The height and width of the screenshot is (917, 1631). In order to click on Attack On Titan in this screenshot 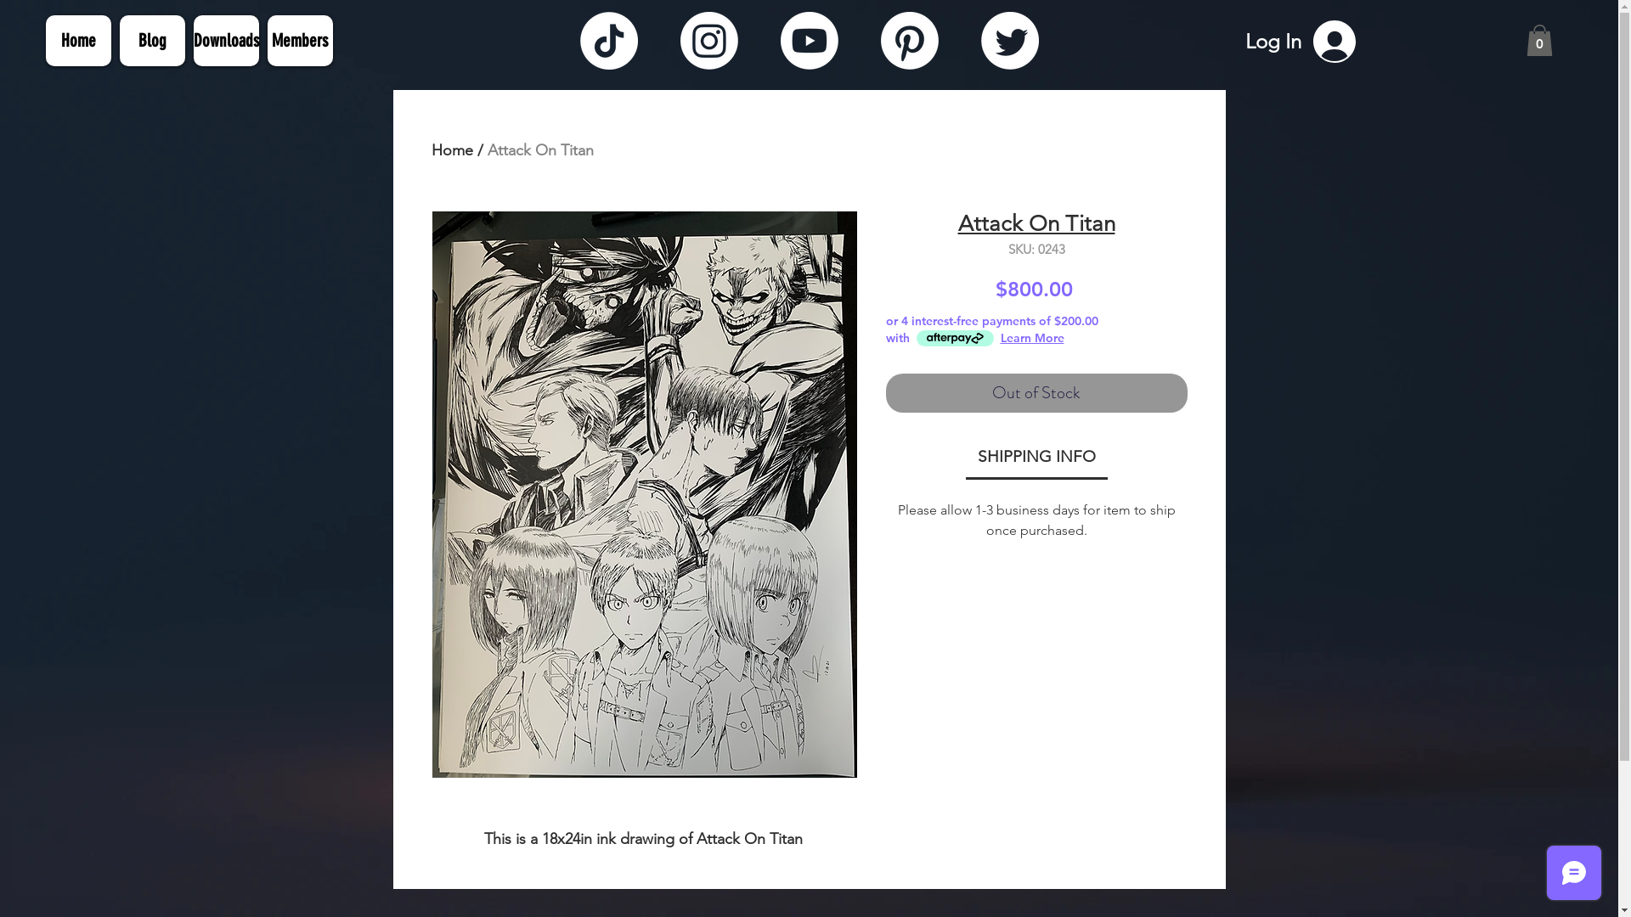, I will do `click(540, 150)`.